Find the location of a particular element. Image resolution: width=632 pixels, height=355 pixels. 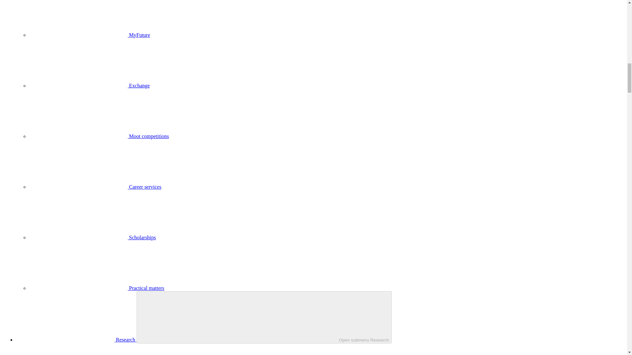

Scholarships is located at coordinates (92, 237).